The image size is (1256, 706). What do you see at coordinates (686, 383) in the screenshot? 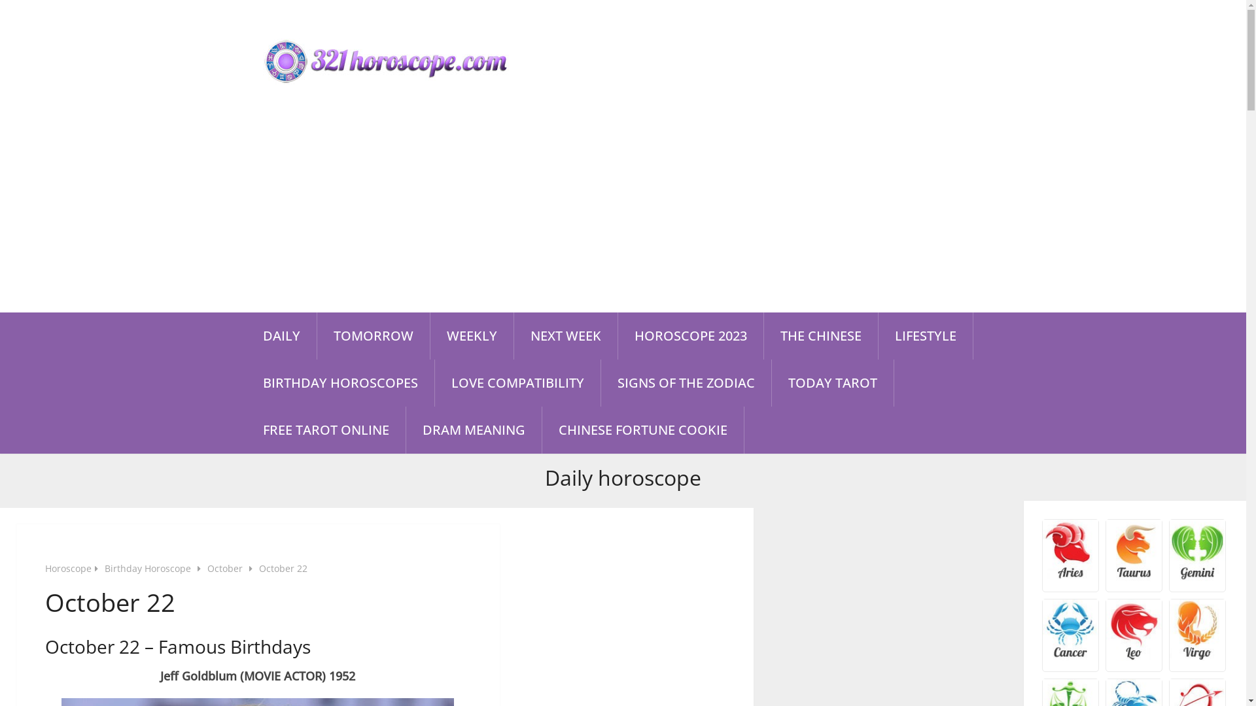
I see `SIGNS OF THE ZODIAC` at bounding box center [686, 383].